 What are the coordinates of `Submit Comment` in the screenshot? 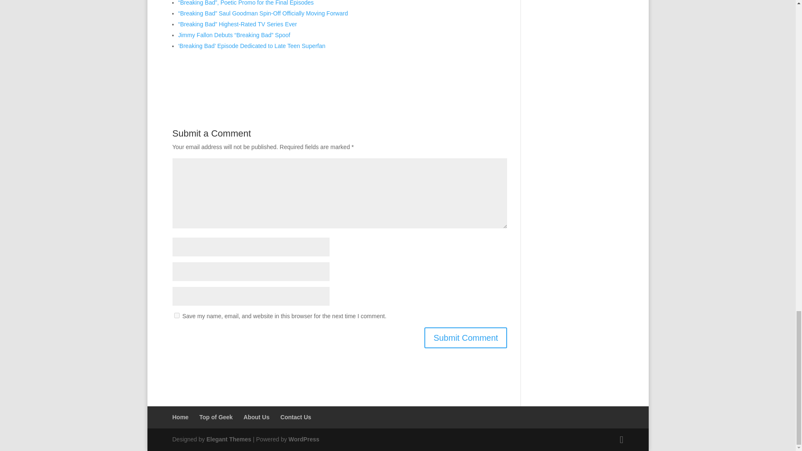 It's located at (466, 337).